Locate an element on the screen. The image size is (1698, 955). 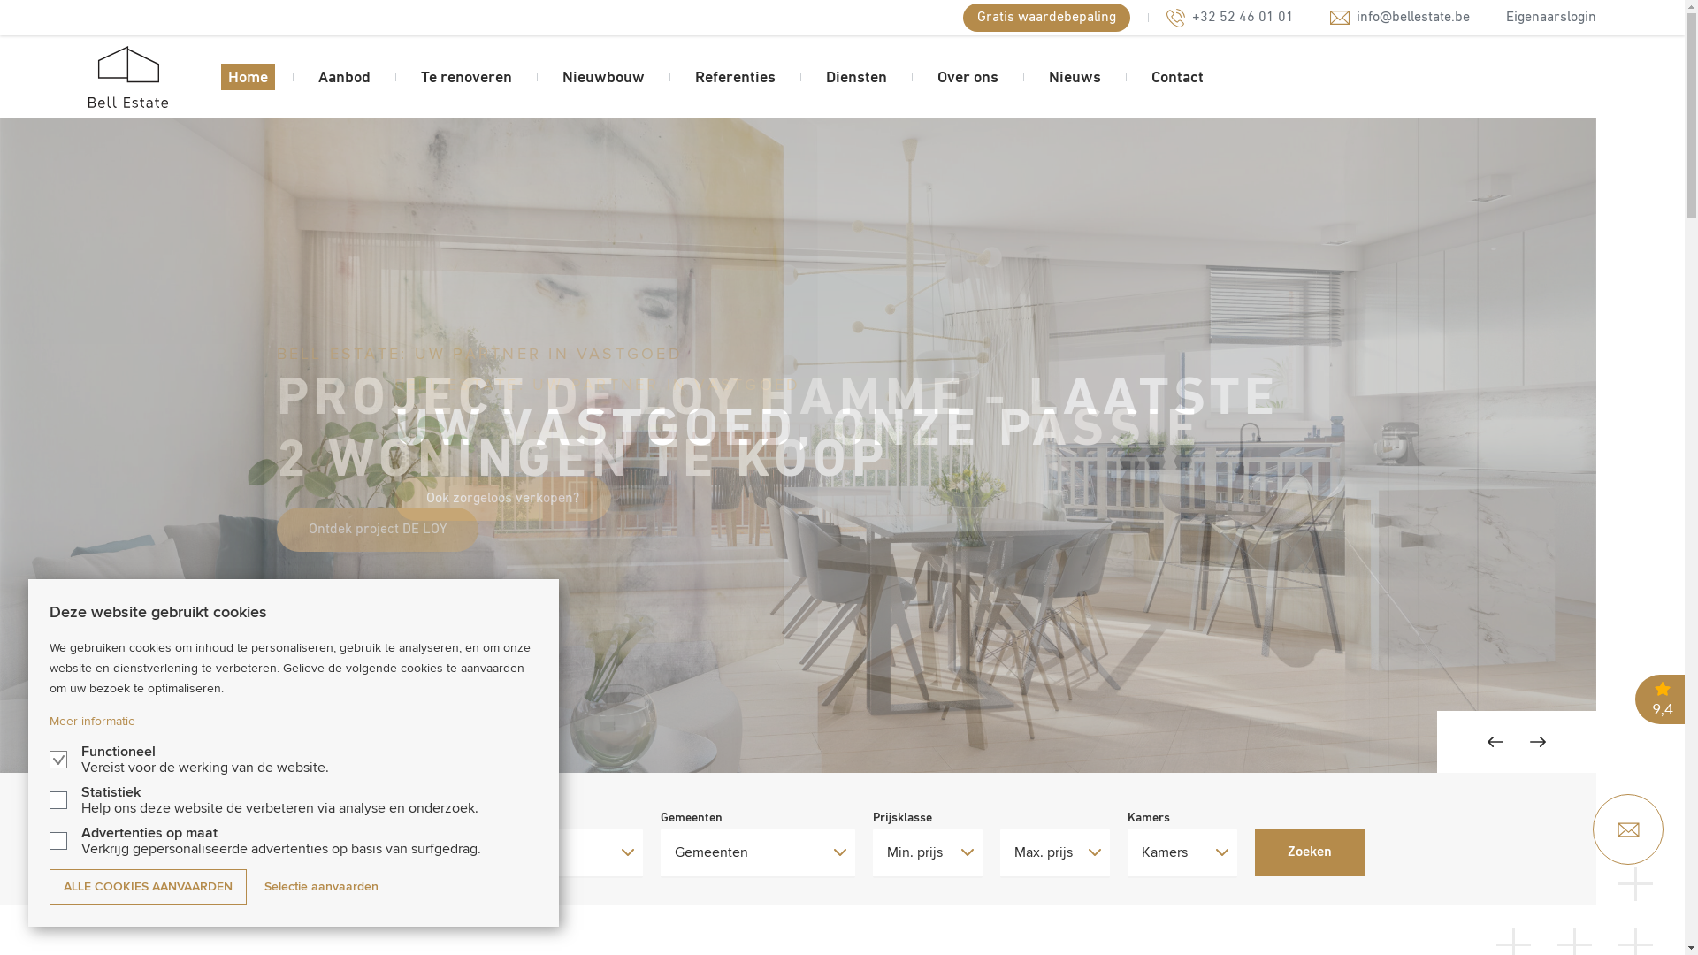
Eigenaarslogin is located at coordinates (1551, 18).